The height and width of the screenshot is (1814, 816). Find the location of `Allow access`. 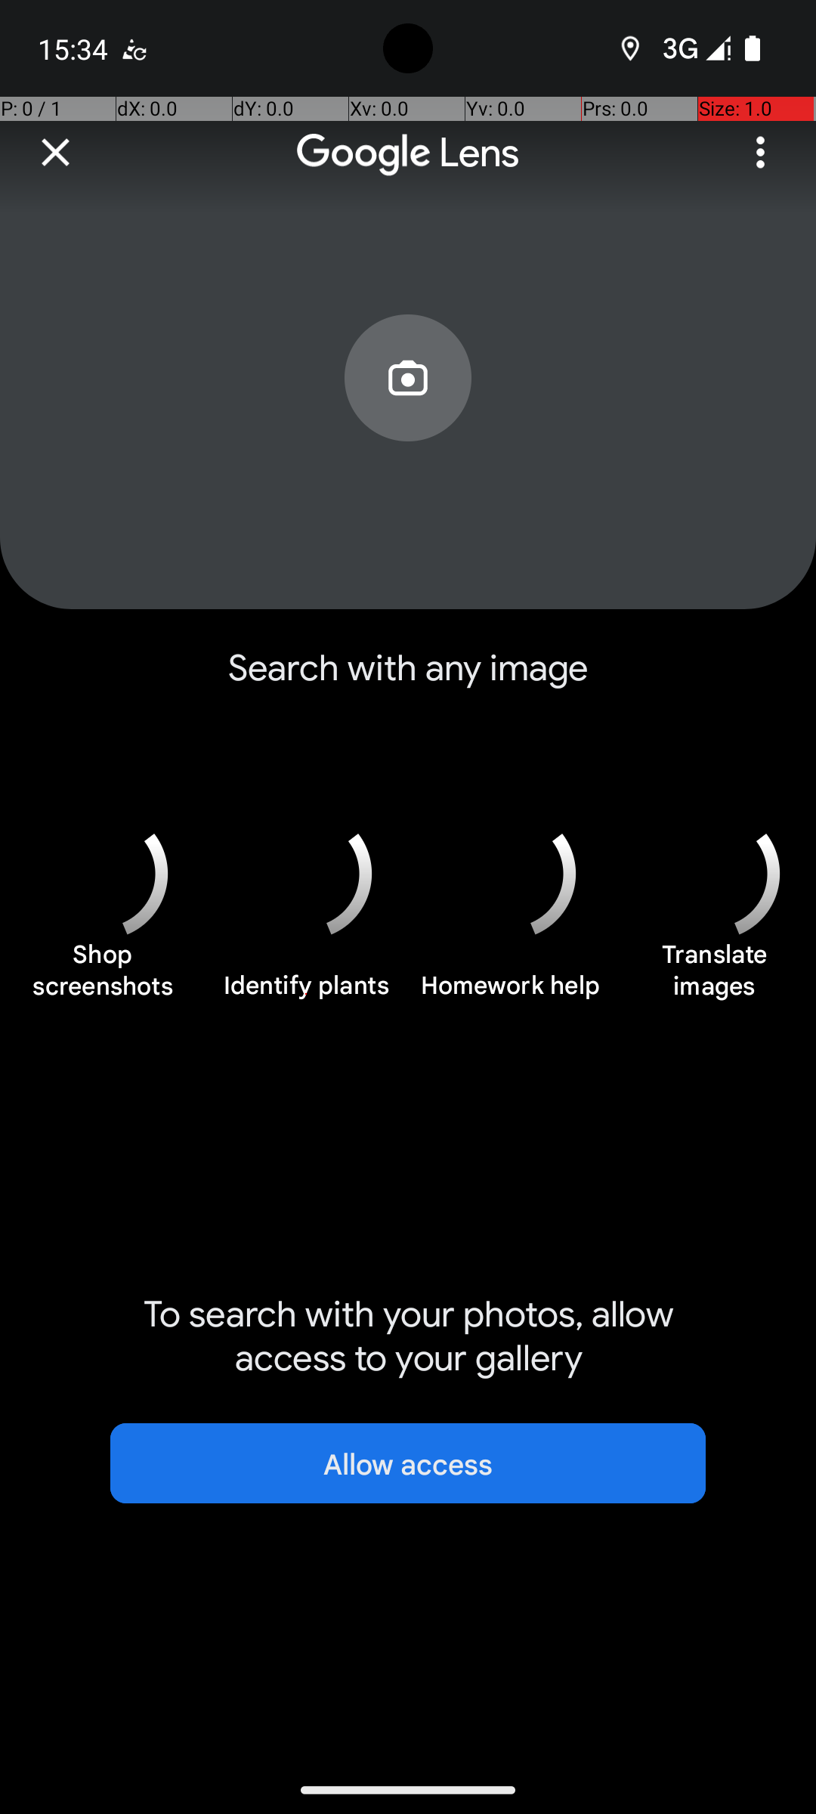

Allow access is located at coordinates (408, 1463).